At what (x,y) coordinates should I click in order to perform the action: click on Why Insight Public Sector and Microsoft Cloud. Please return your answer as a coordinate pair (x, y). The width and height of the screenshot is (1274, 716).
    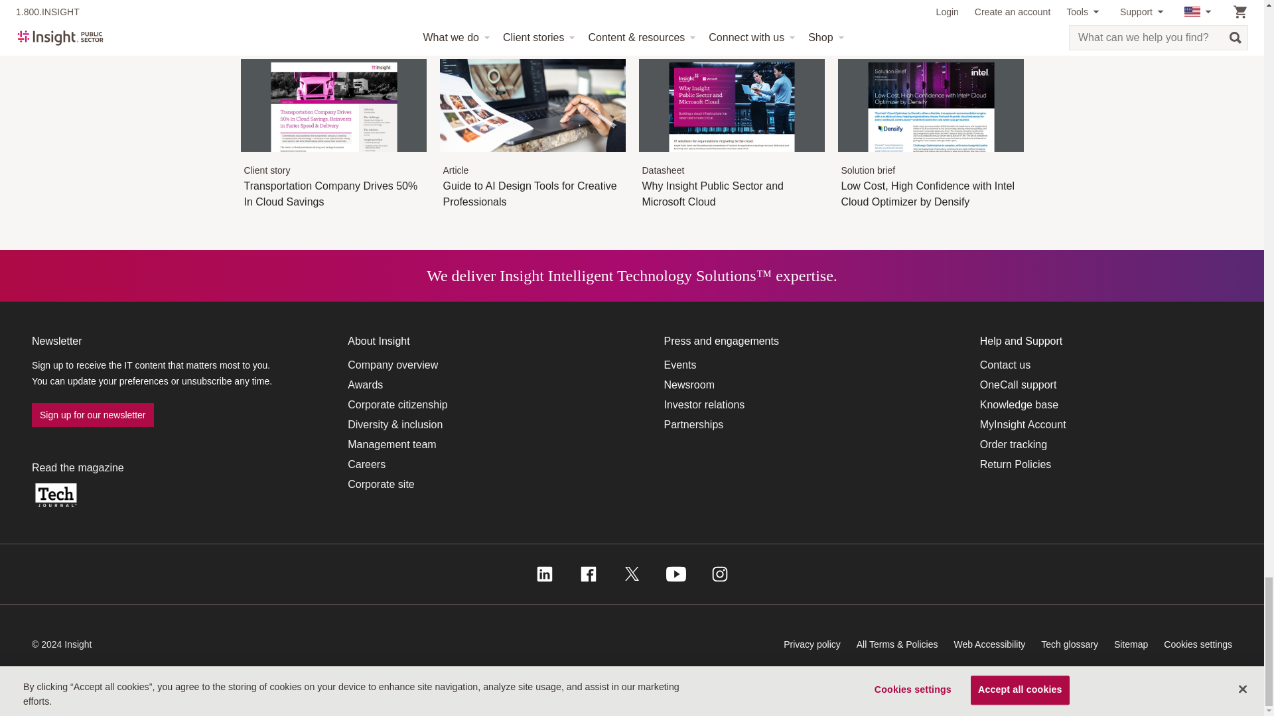
    Looking at the image, I should click on (731, 158).